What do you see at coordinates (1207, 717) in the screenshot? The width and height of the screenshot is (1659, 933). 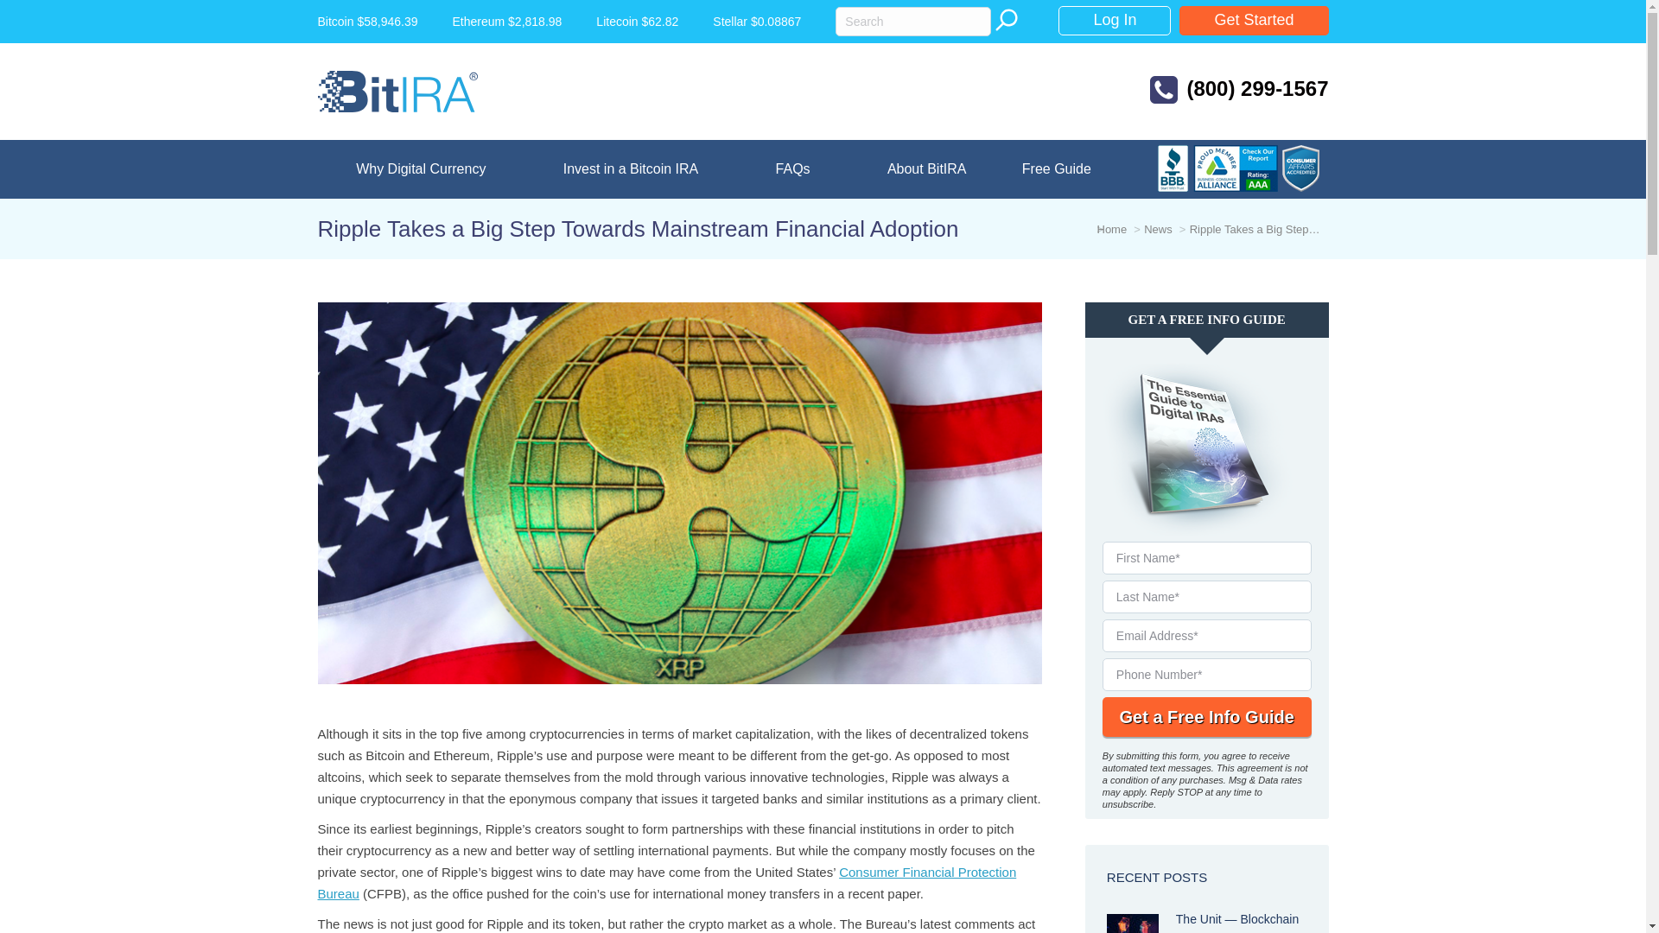 I see `Get a Free Info Guide` at bounding box center [1207, 717].